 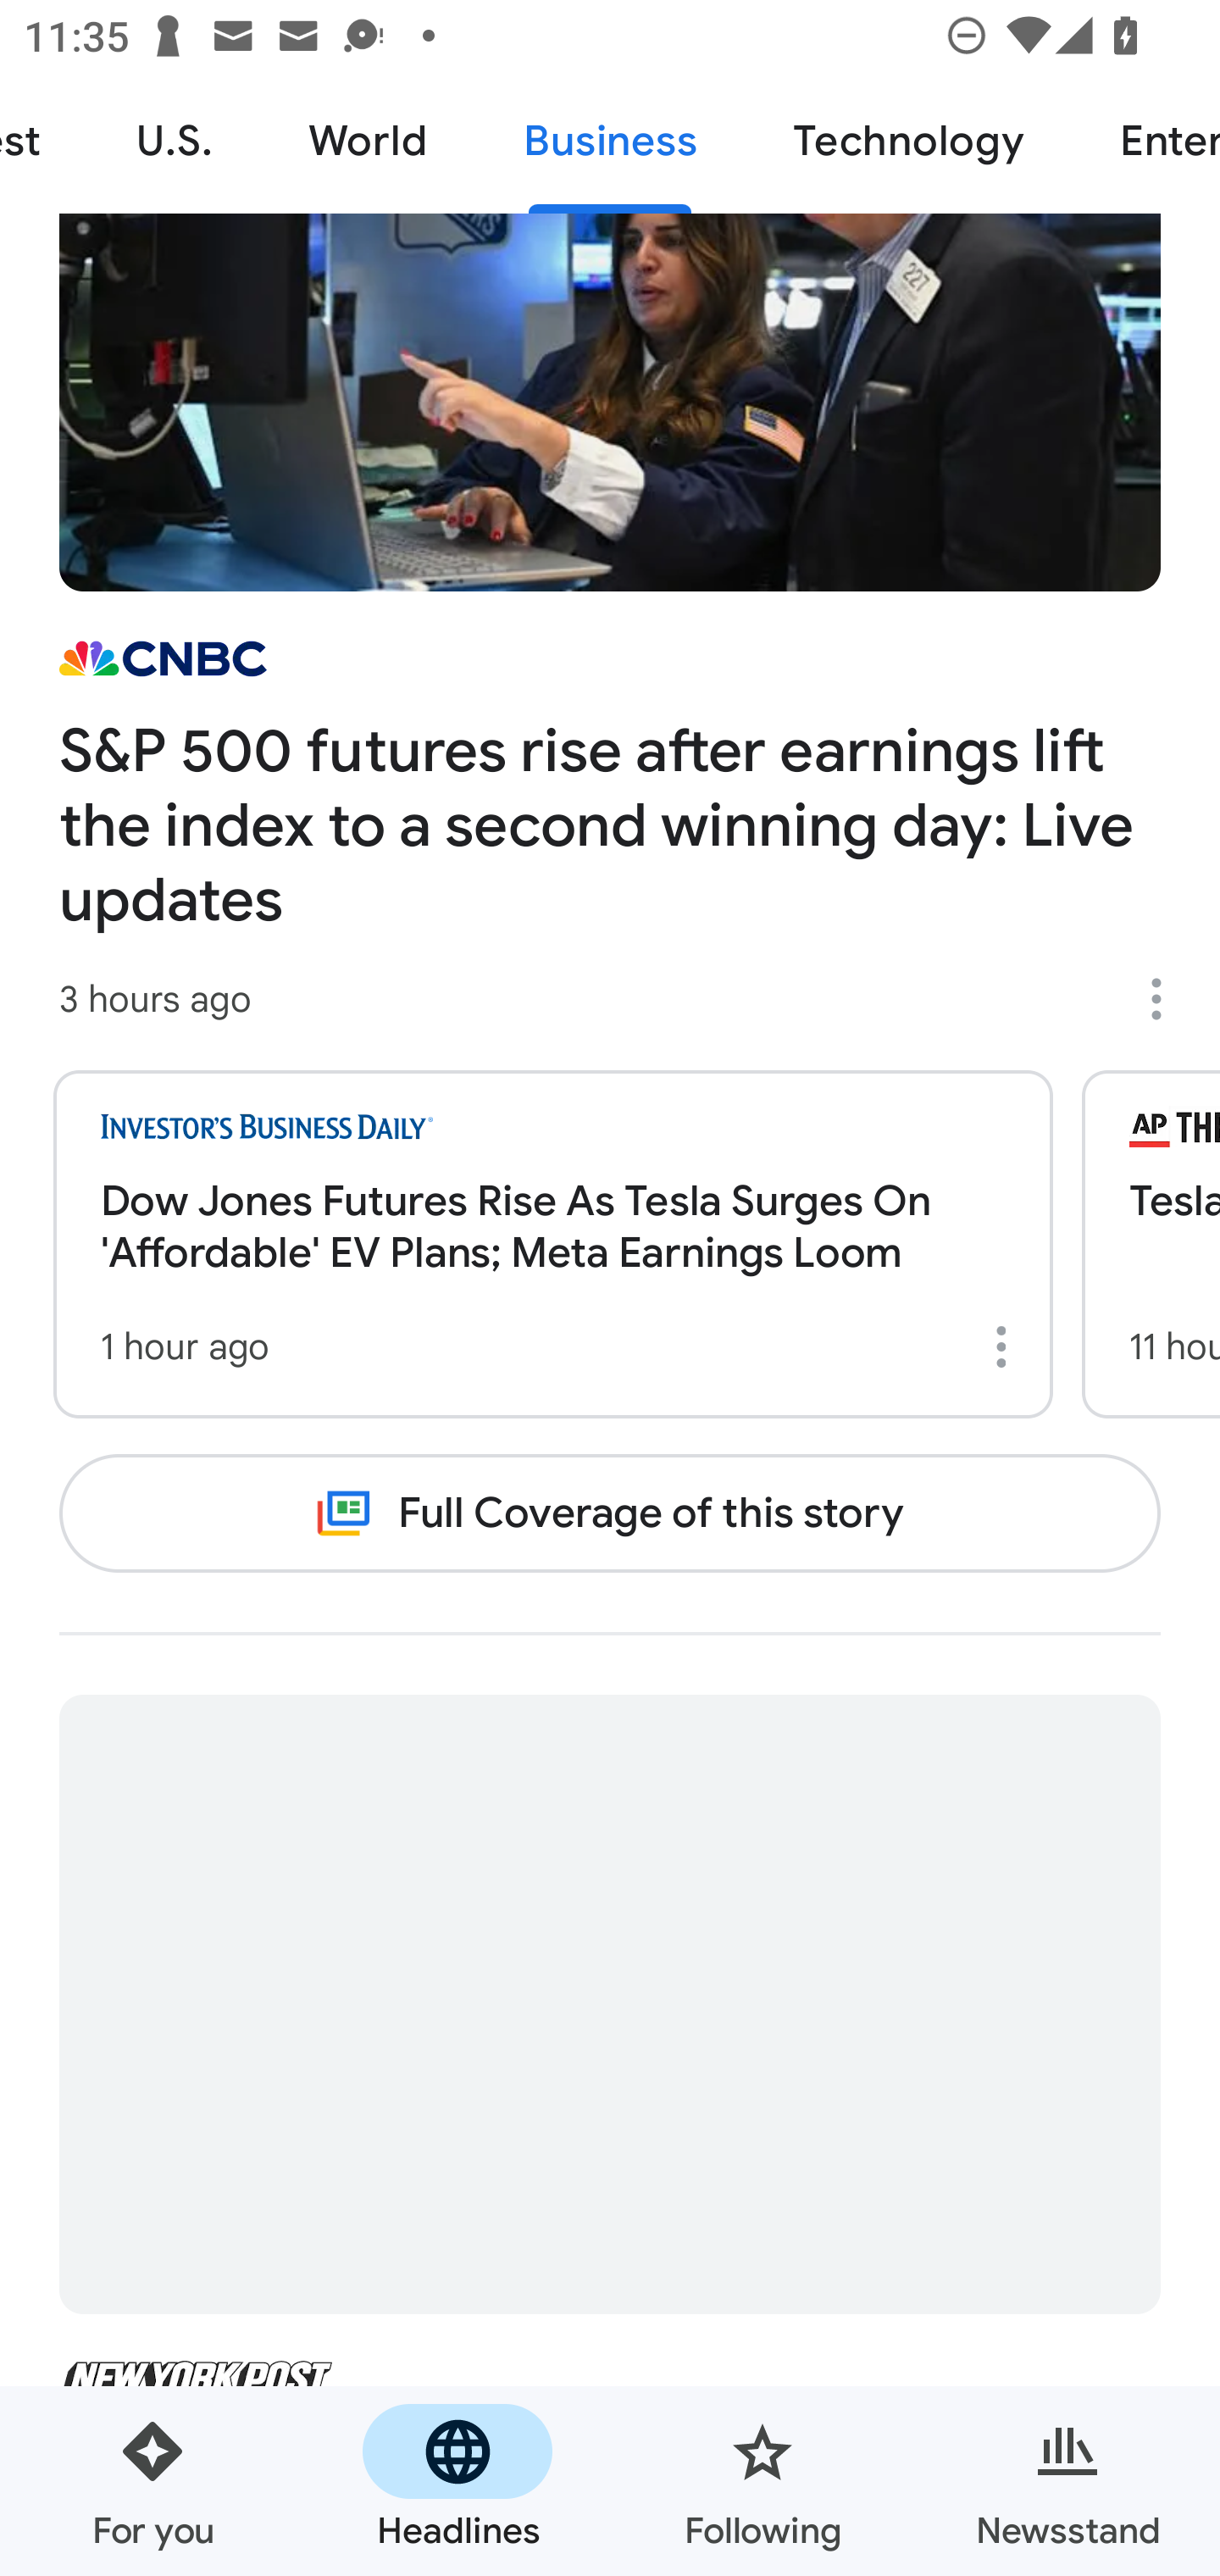 What do you see at coordinates (1167, 999) in the screenshot?
I see `More options` at bounding box center [1167, 999].